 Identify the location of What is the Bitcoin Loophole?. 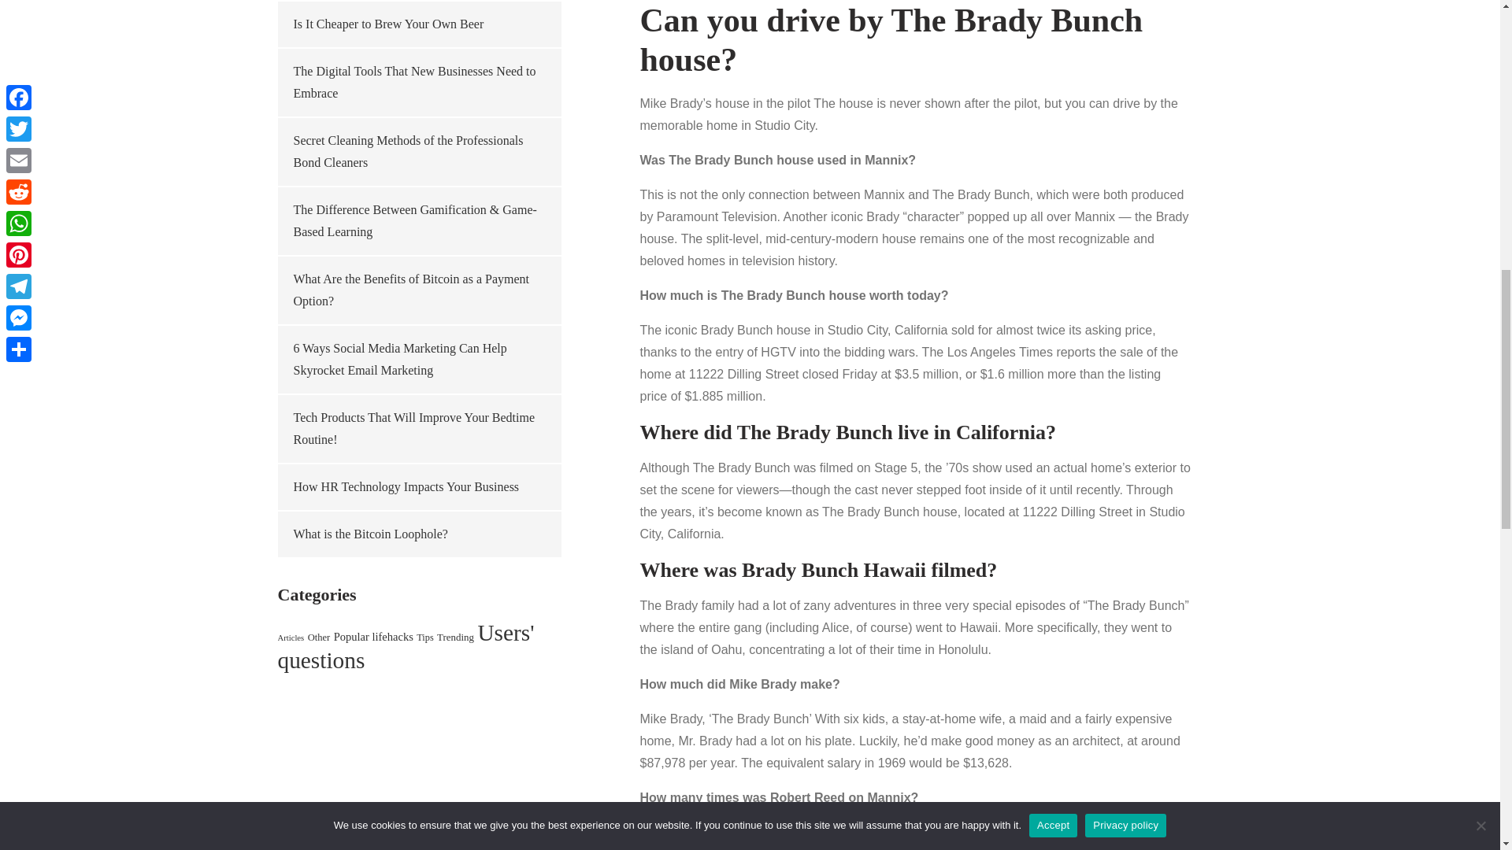
(370, 534).